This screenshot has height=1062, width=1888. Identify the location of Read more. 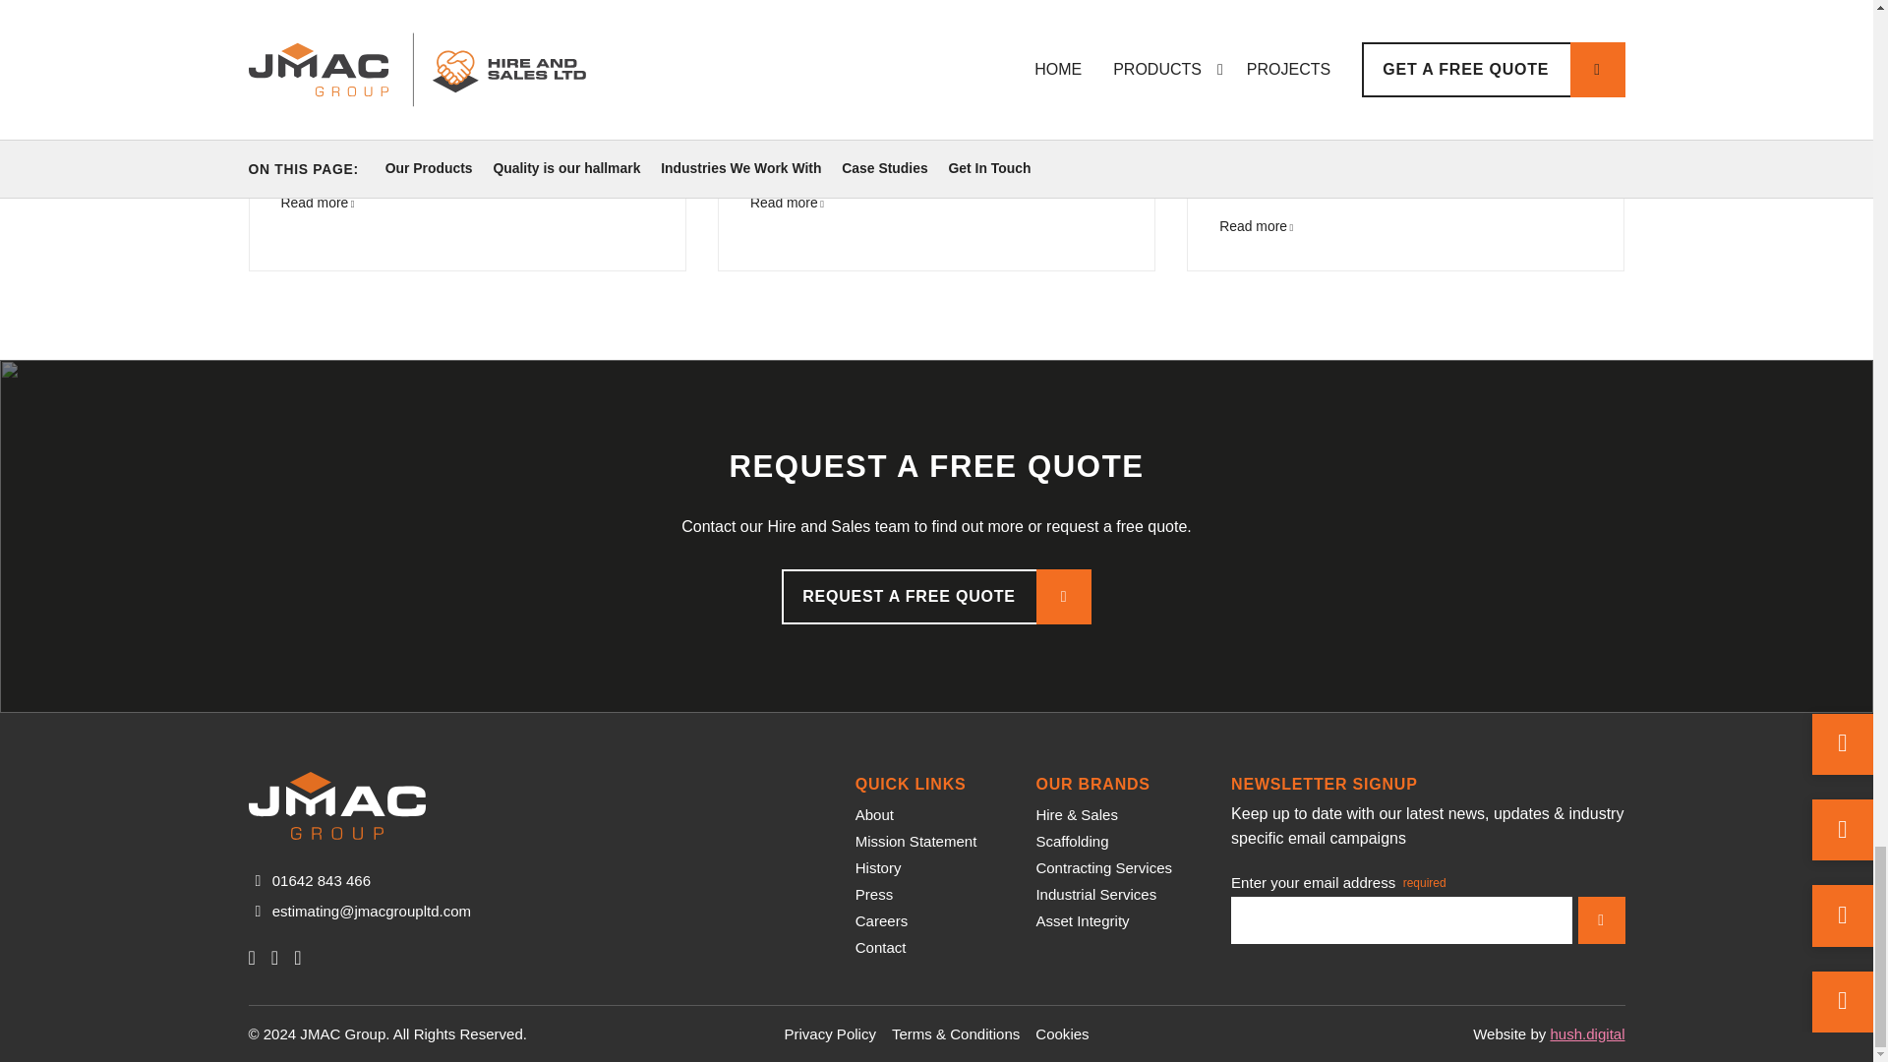
(318, 202).